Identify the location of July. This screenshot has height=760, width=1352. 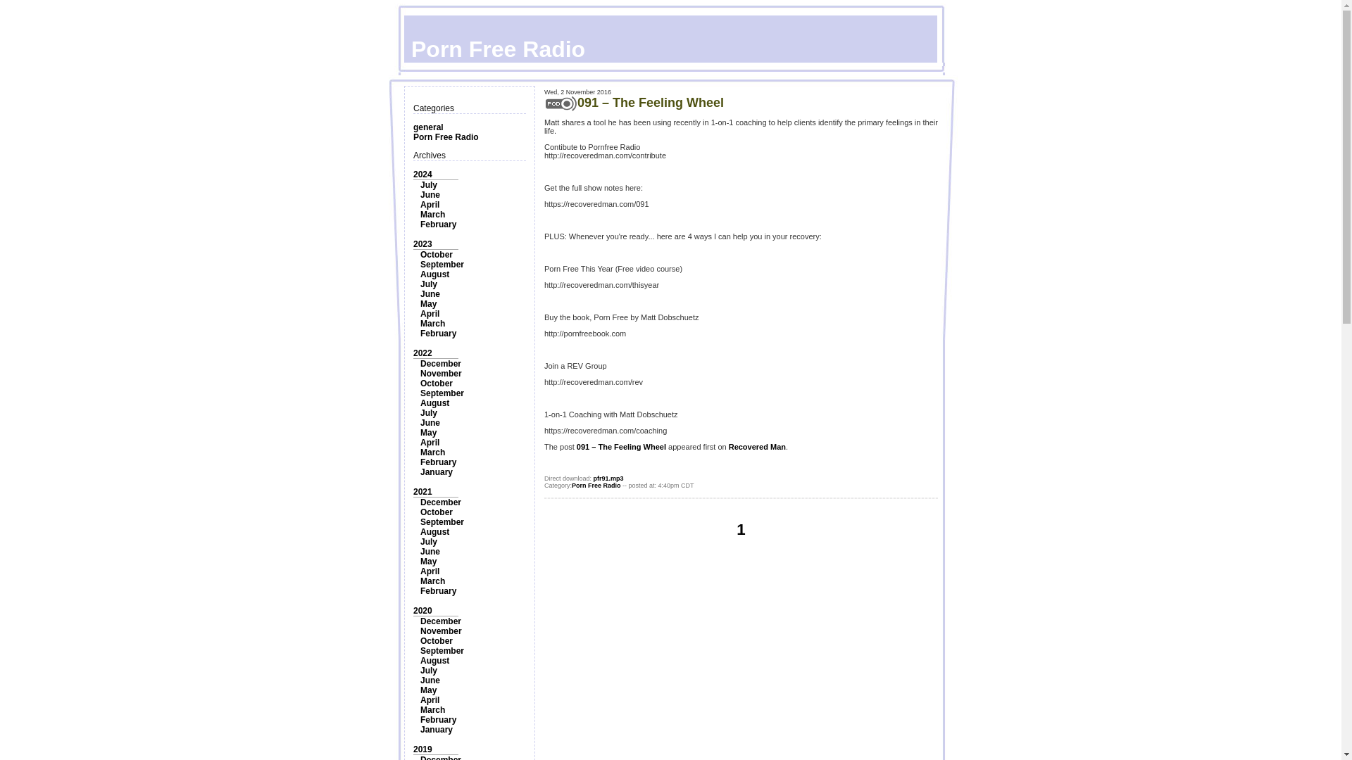
(428, 184).